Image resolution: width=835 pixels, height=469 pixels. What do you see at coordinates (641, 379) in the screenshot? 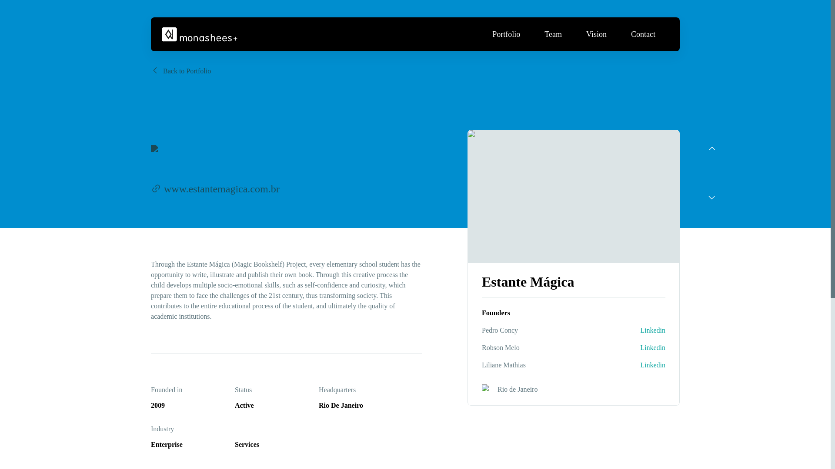
I see `Contact` at bounding box center [641, 379].